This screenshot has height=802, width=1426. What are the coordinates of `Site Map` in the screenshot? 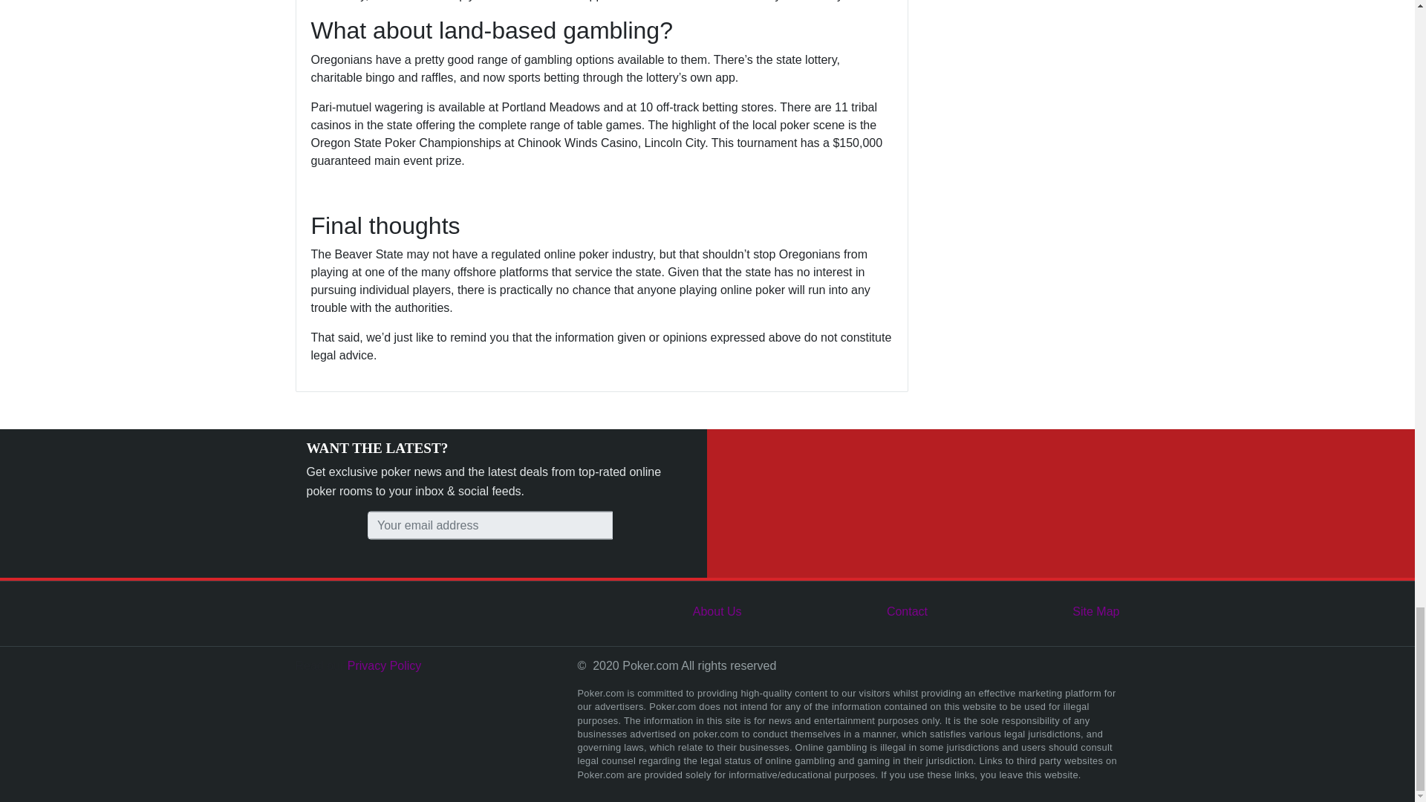 It's located at (1095, 611).